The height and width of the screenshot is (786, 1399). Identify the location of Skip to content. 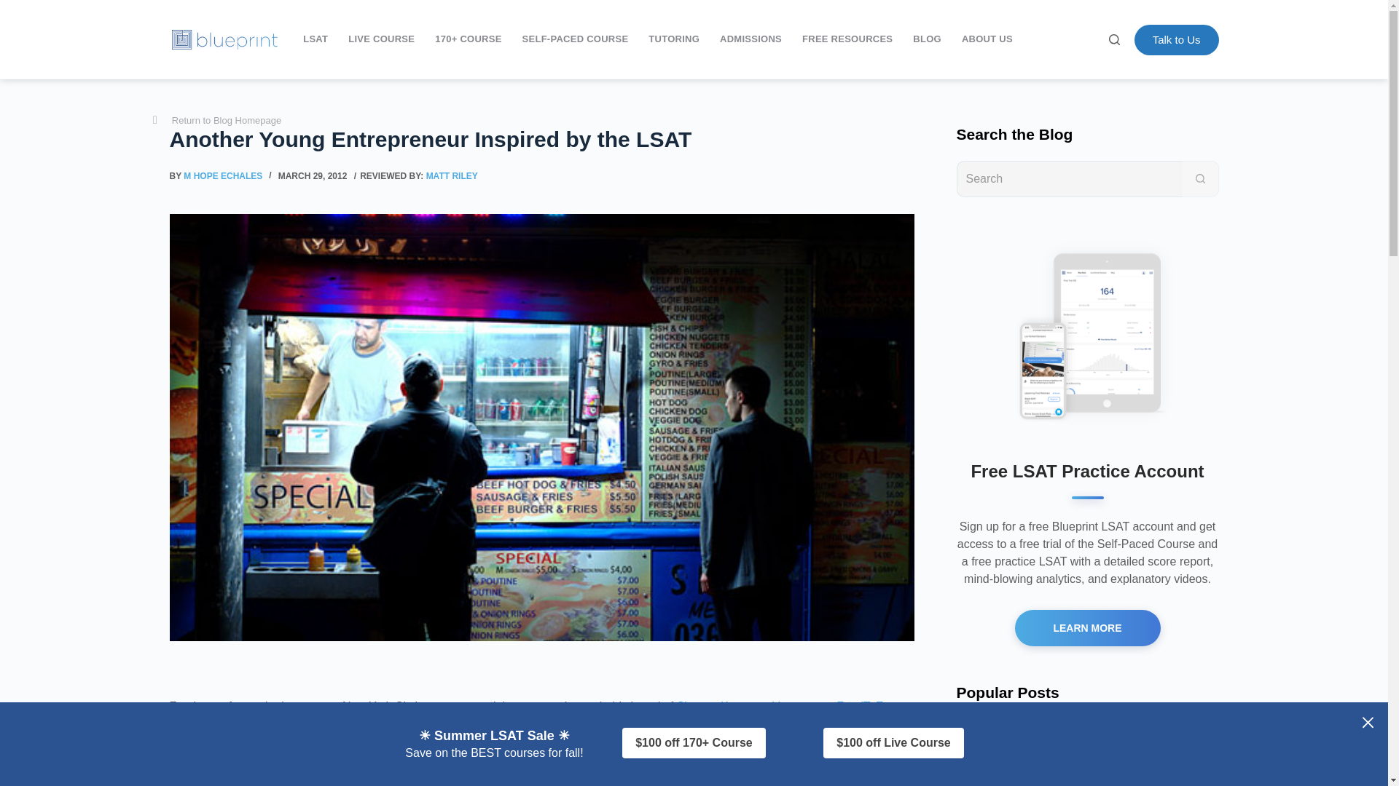
(15, 7).